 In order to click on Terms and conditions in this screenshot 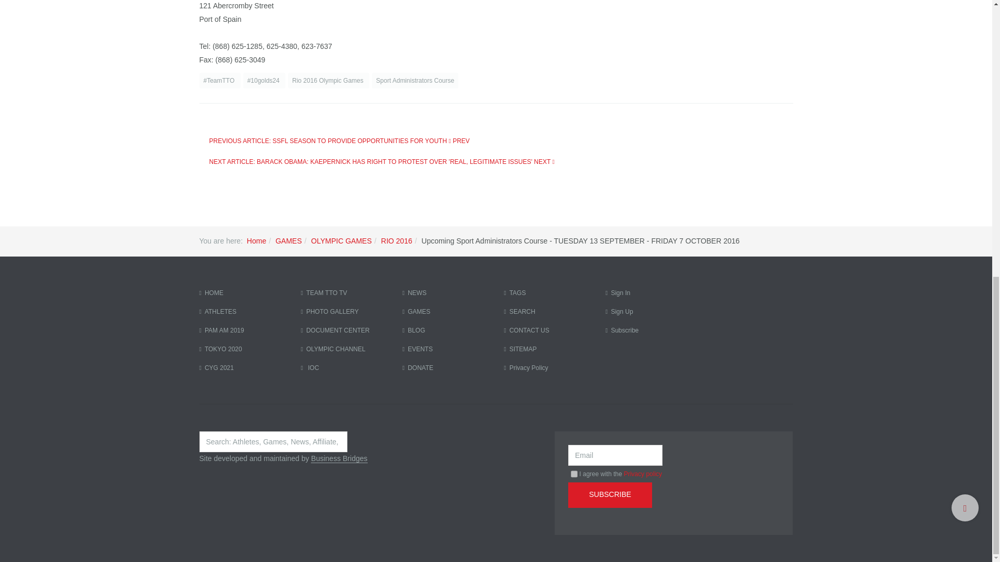, I will do `click(574, 474)`.